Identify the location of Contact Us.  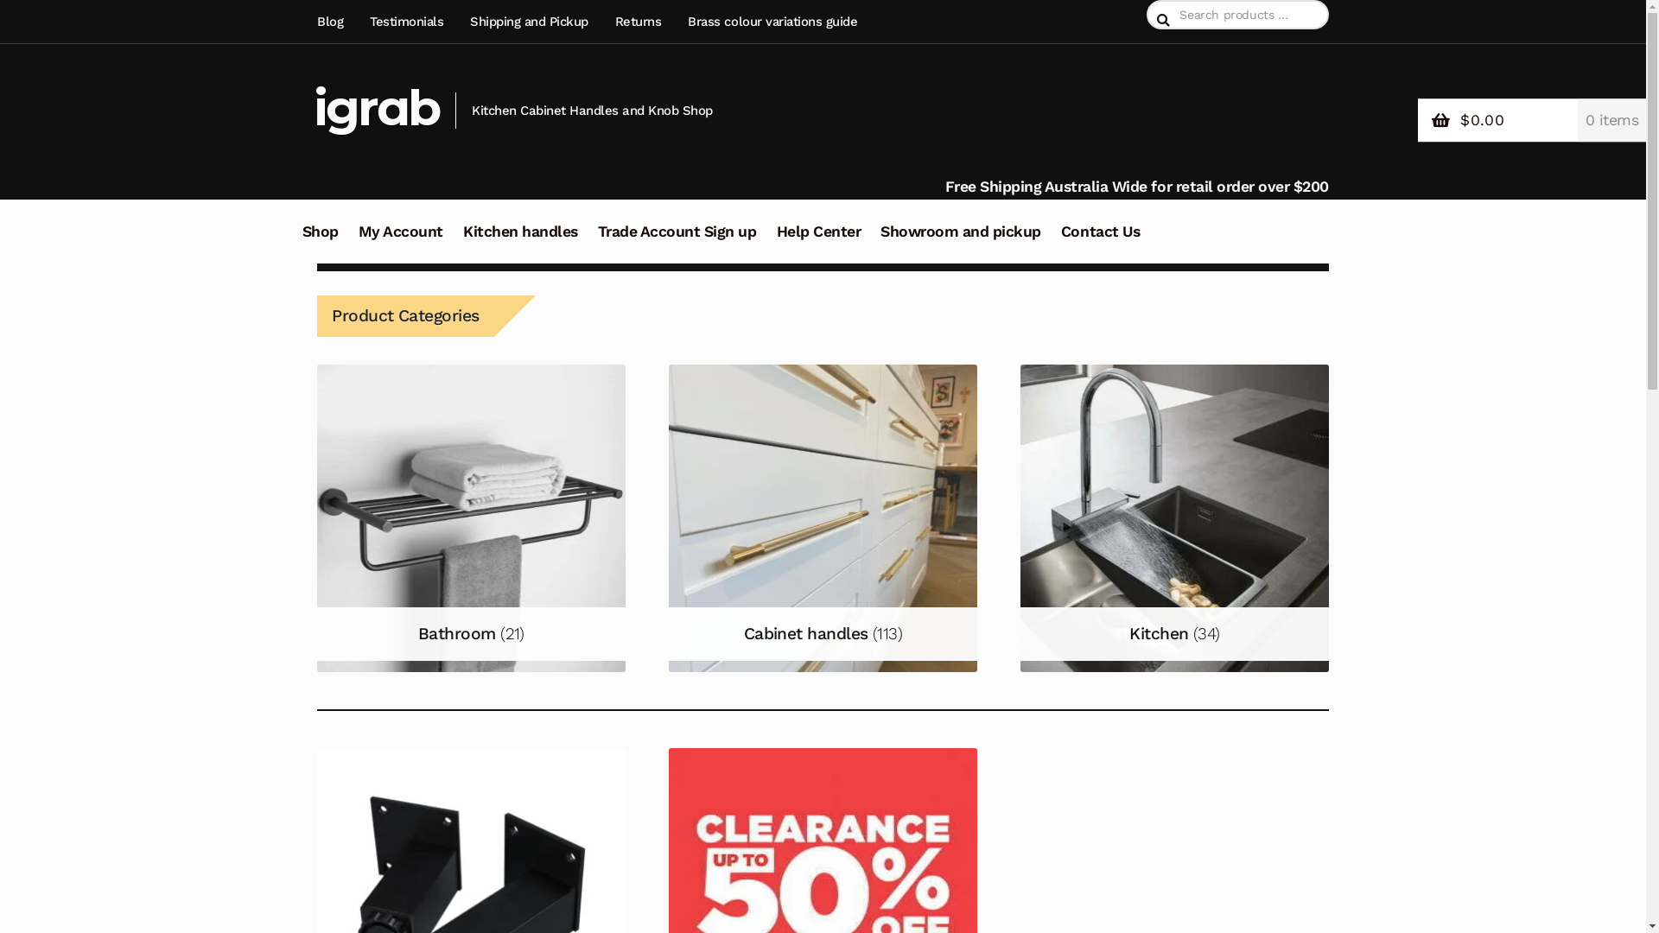
(1101, 242).